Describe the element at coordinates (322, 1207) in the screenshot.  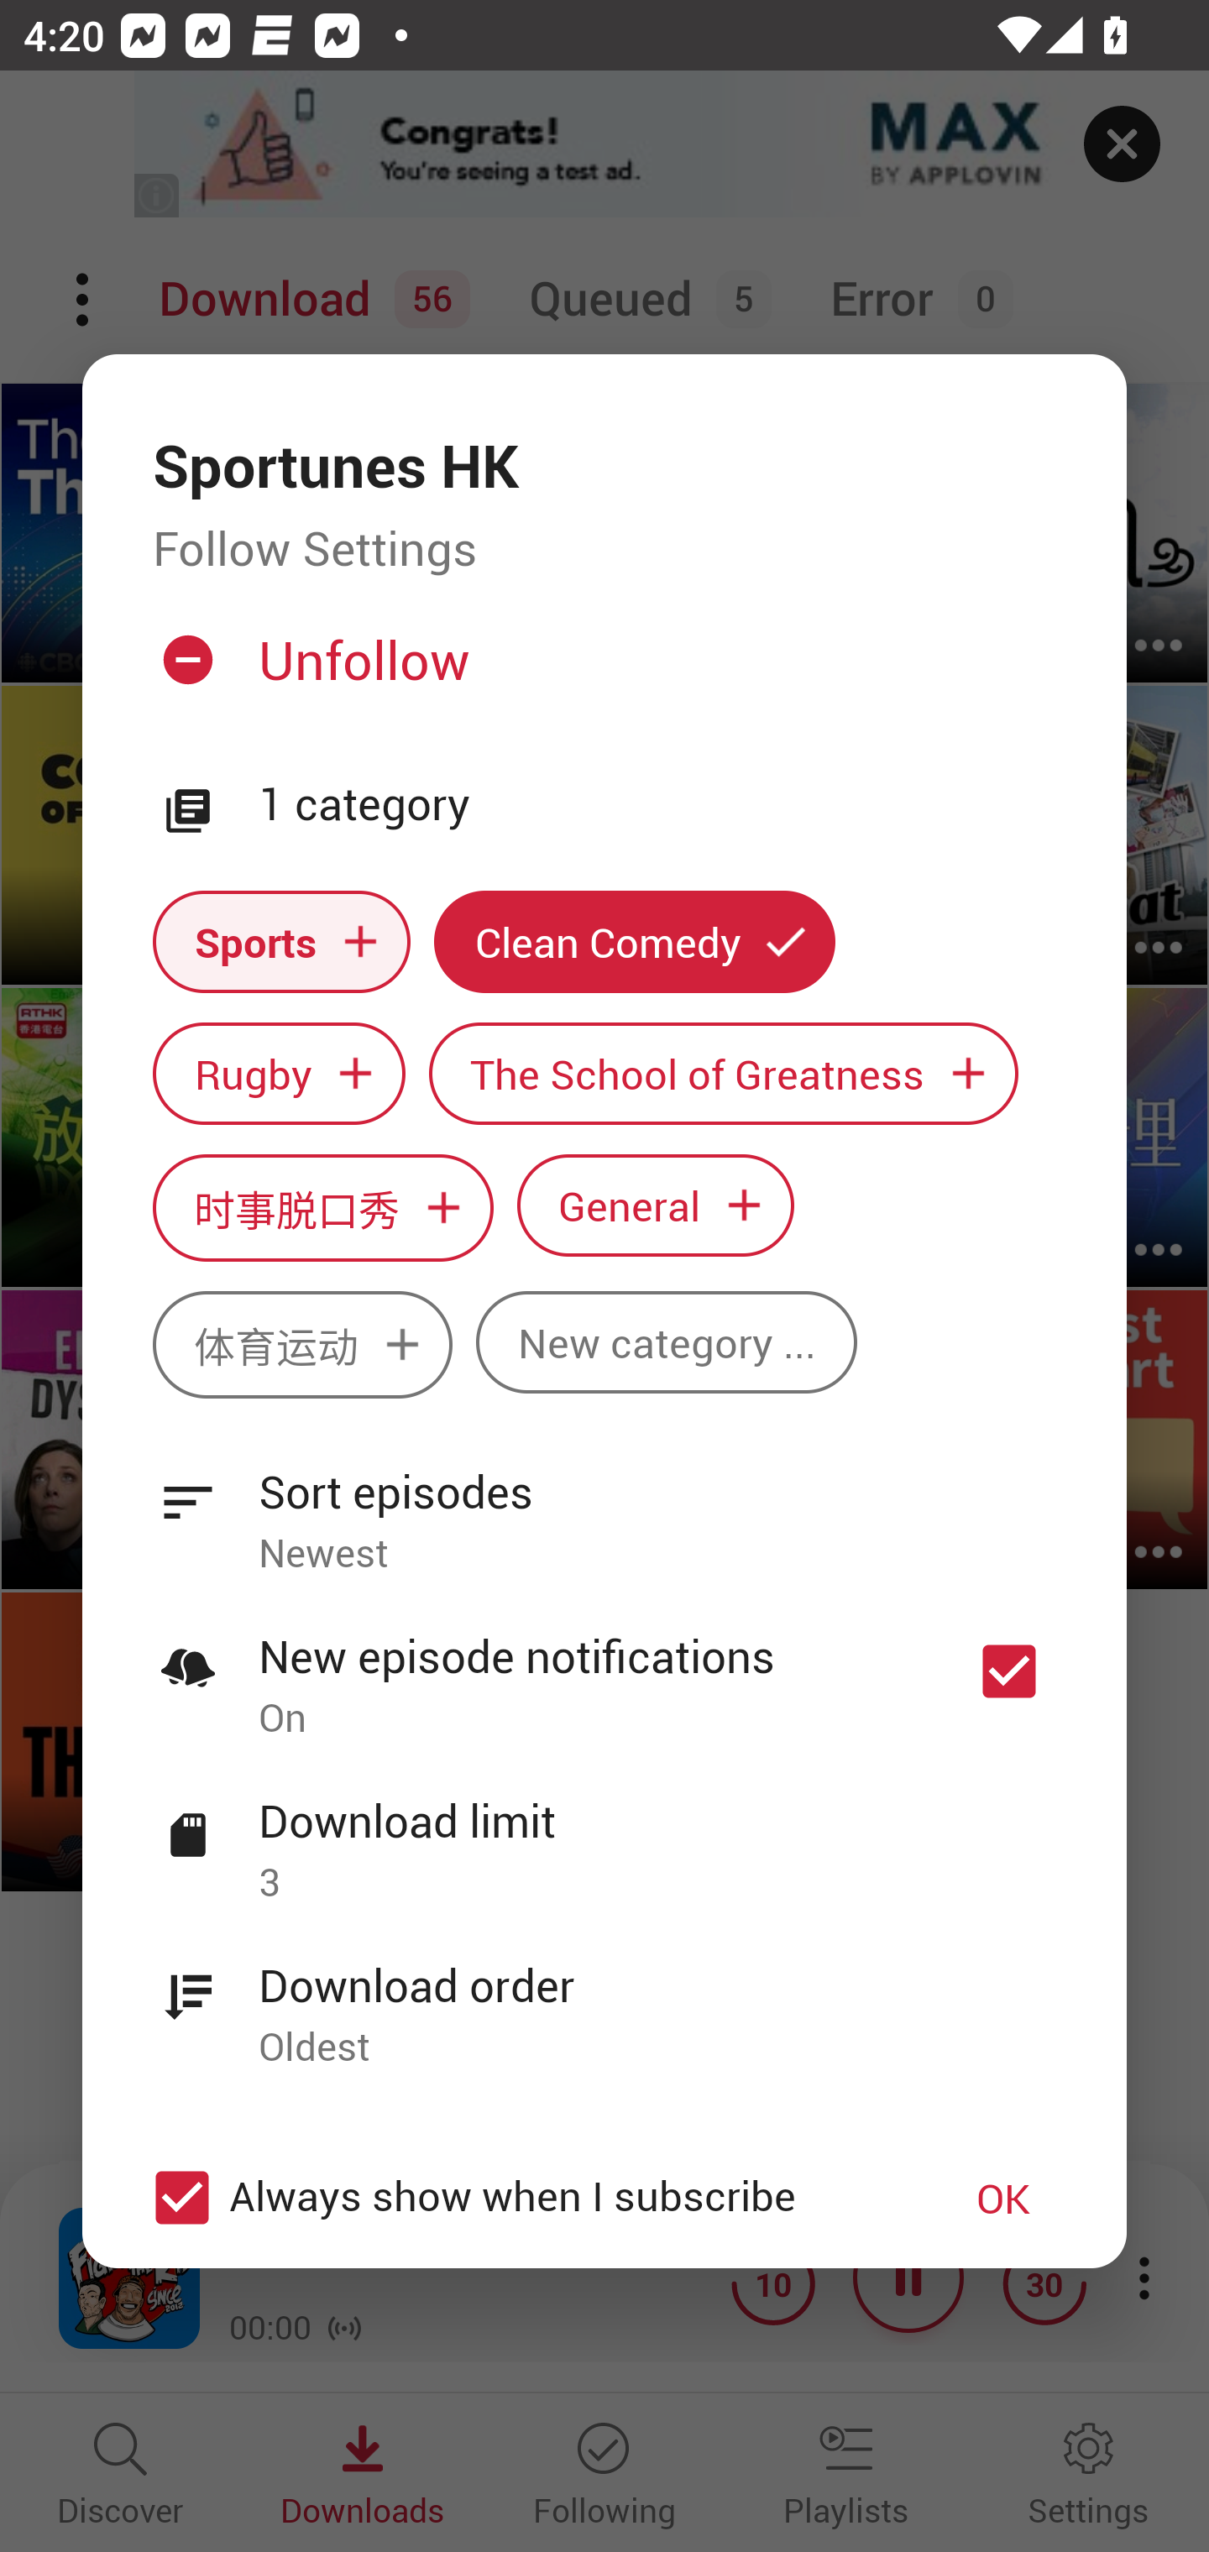
I see `时事脱口秀` at that location.